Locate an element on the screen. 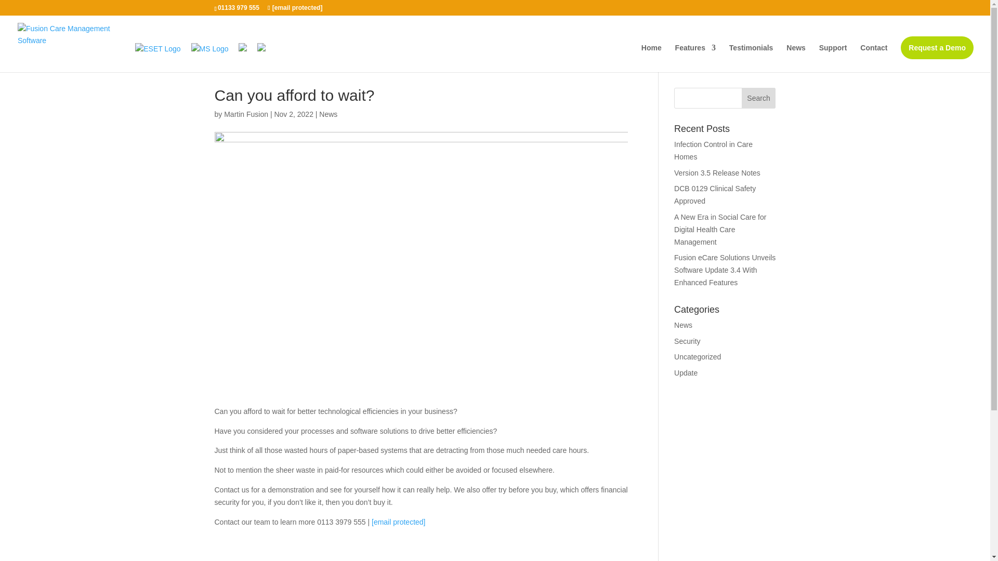 The image size is (998, 561). Infection Control in Care Homes is located at coordinates (713, 151).